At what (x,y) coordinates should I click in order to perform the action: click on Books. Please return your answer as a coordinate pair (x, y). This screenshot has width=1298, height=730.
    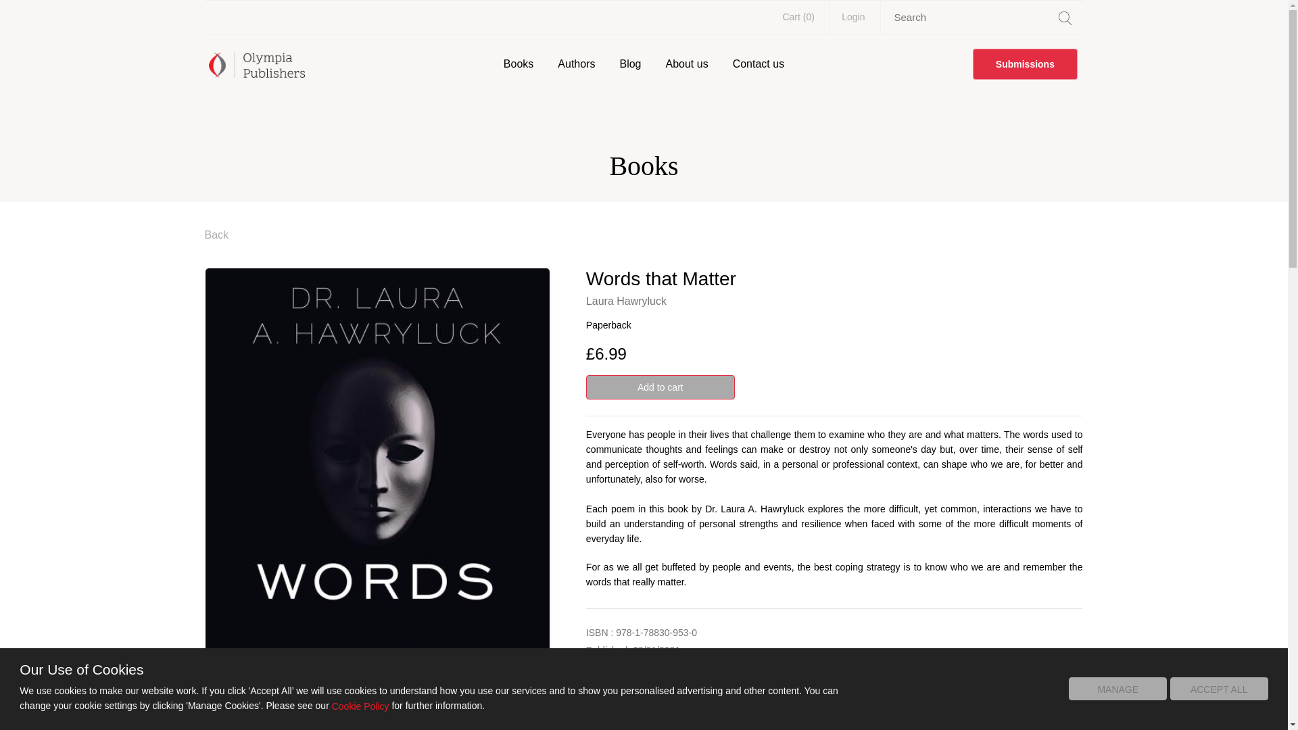
    Looking at the image, I should click on (518, 64).